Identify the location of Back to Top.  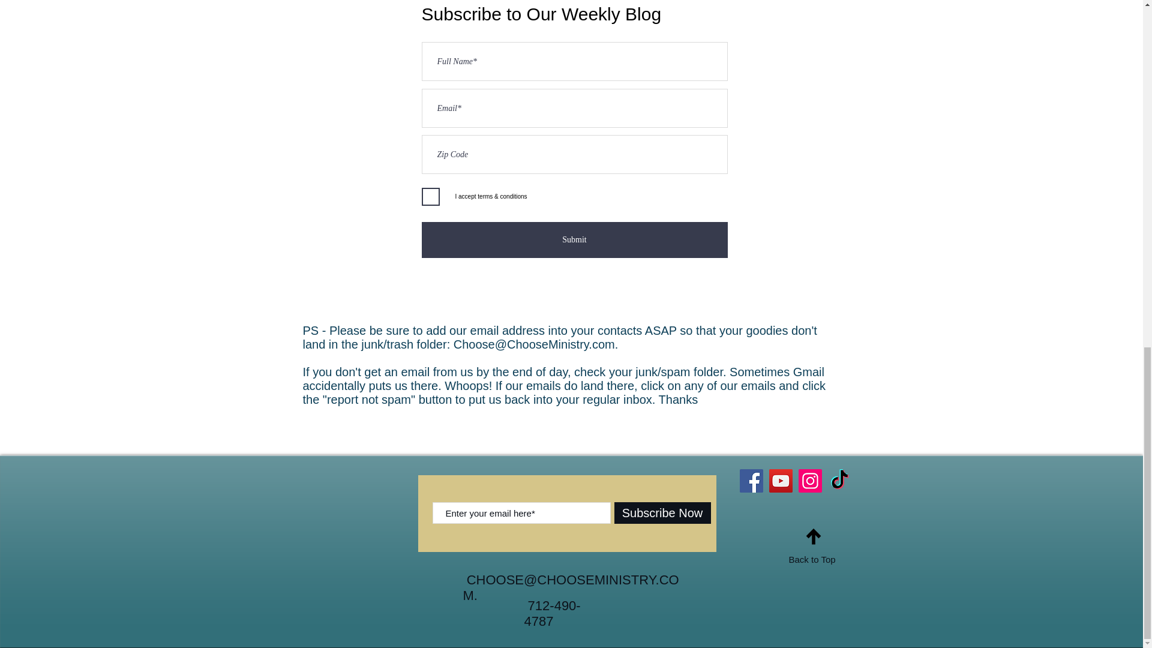
(811, 559).